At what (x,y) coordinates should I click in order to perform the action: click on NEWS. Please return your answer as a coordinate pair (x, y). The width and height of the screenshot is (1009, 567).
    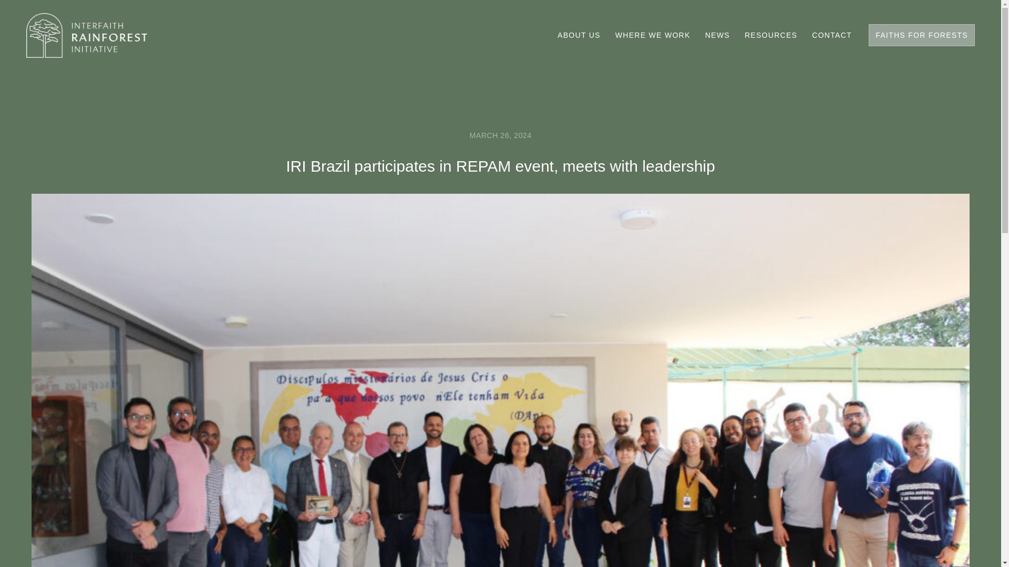
    Looking at the image, I should click on (718, 35).